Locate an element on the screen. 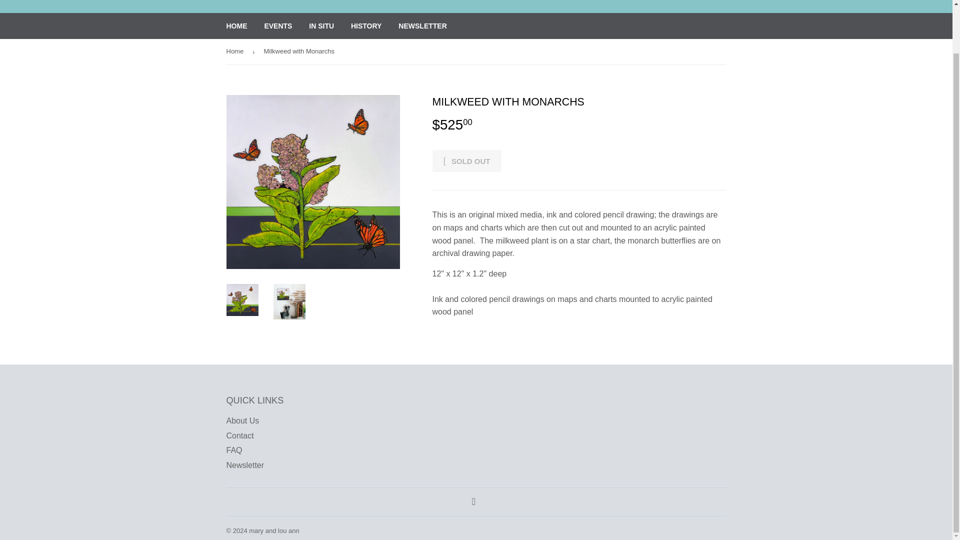  HISTORY is located at coordinates (366, 25).